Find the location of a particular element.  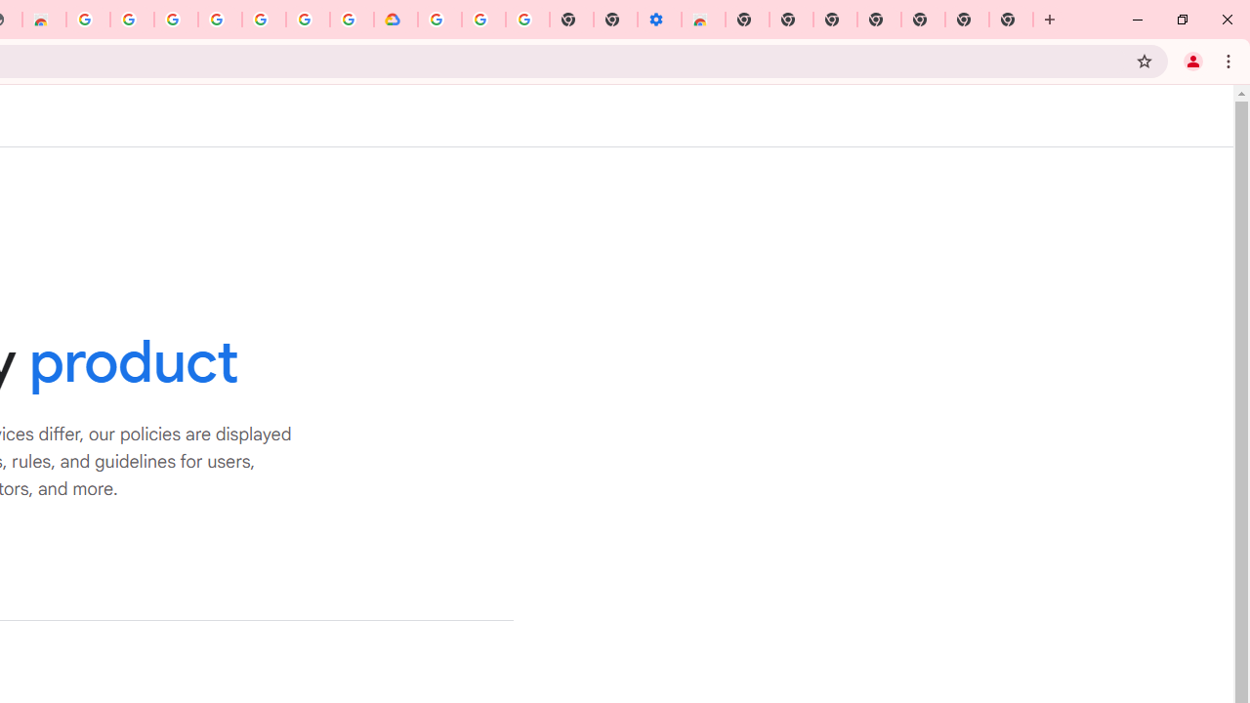

New Tab is located at coordinates (747, 20).